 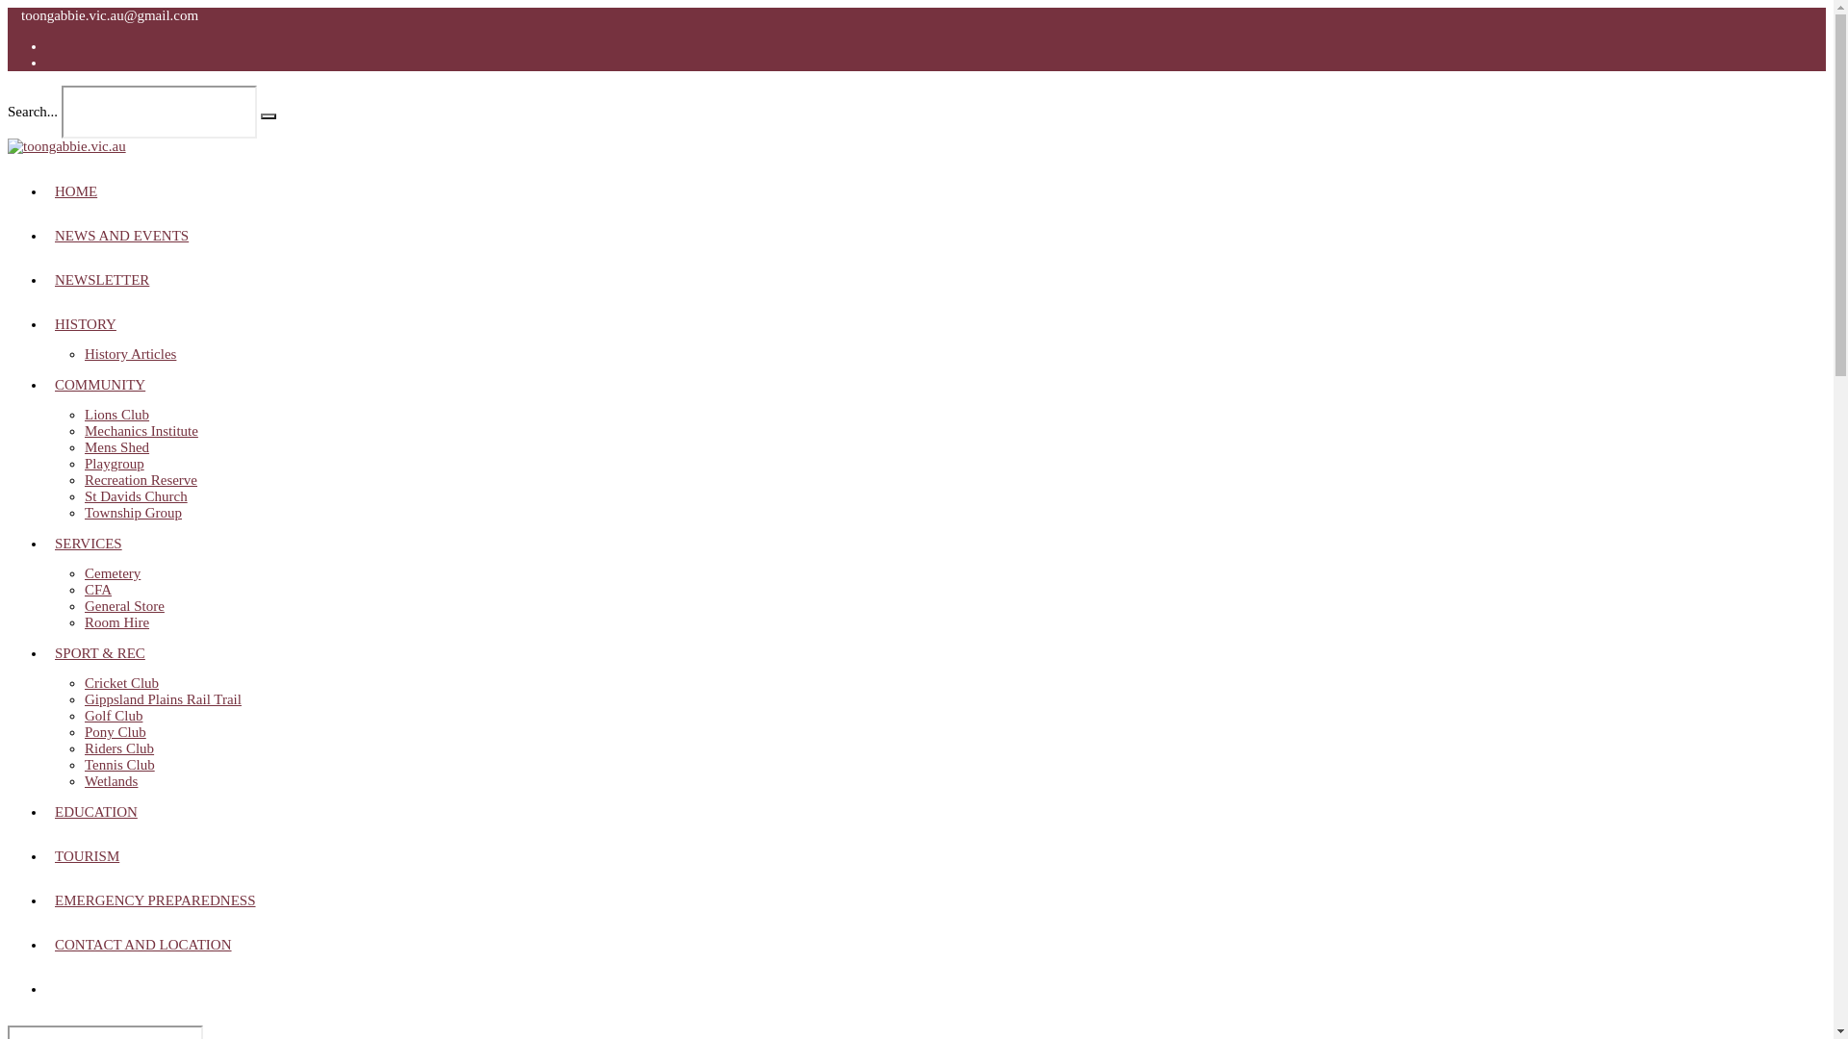 What do you see at coordinates (114, 716) in the screenshot?
I see `Golf Club` at bounding box center [114, 716].